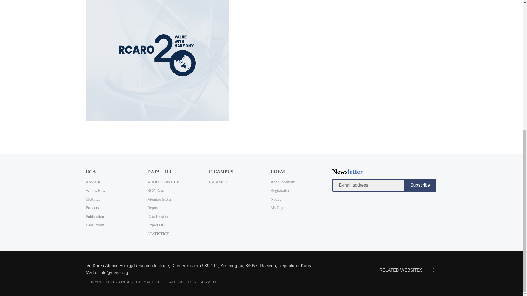 This screenshot has width=527, height=296. Describe the element at coordinates (164, 182) in the screenshot. I see `ABOUT Data HUB` at that location.